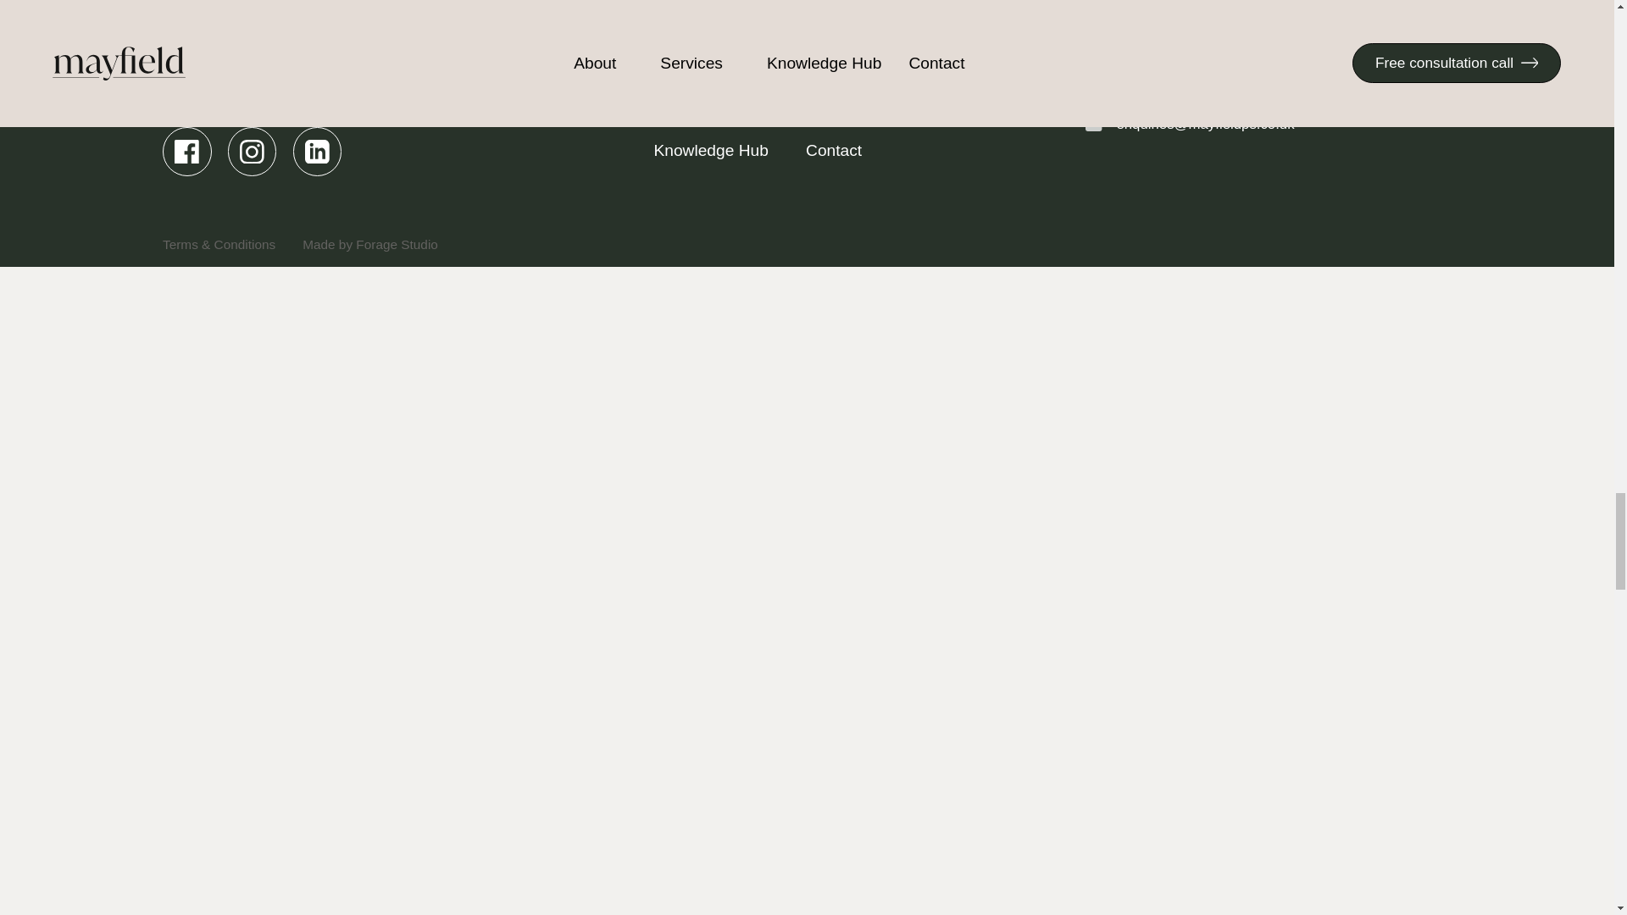  What do you see at coordinates (1211, 82) in the screenshot?
I see `39 Cardiff Road, Llandaff, CF5 2DP` at bounding box center [1211, 82].